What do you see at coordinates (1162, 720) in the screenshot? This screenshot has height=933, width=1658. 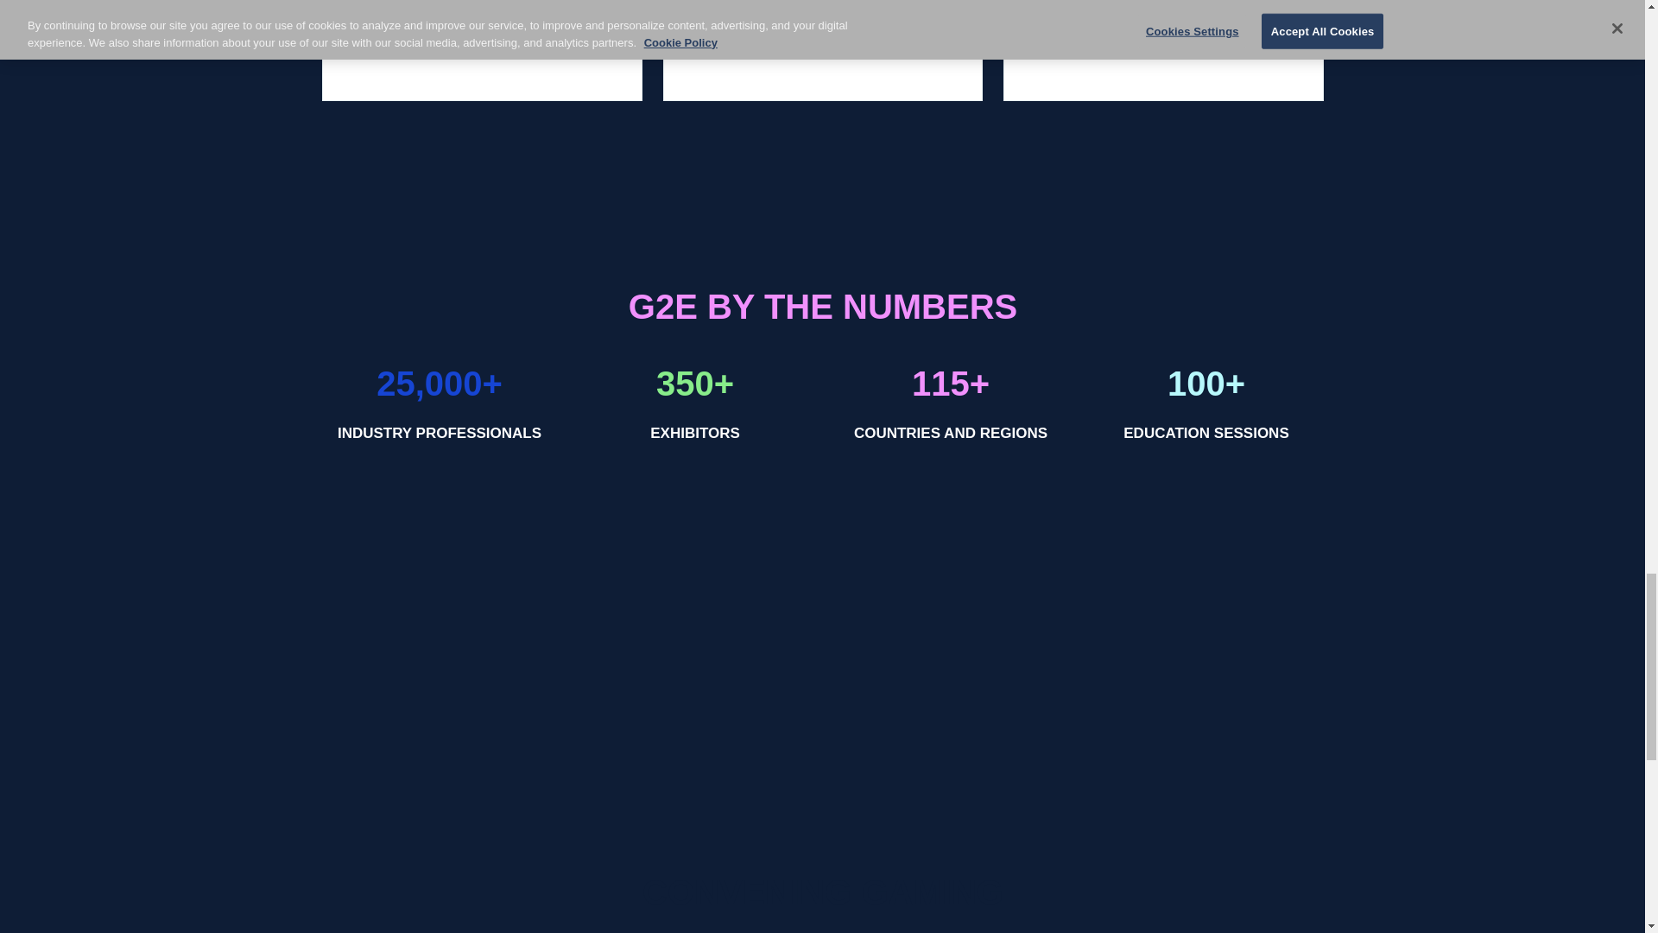 I see `3rd party ad content` at bounding box center [1162, 720].